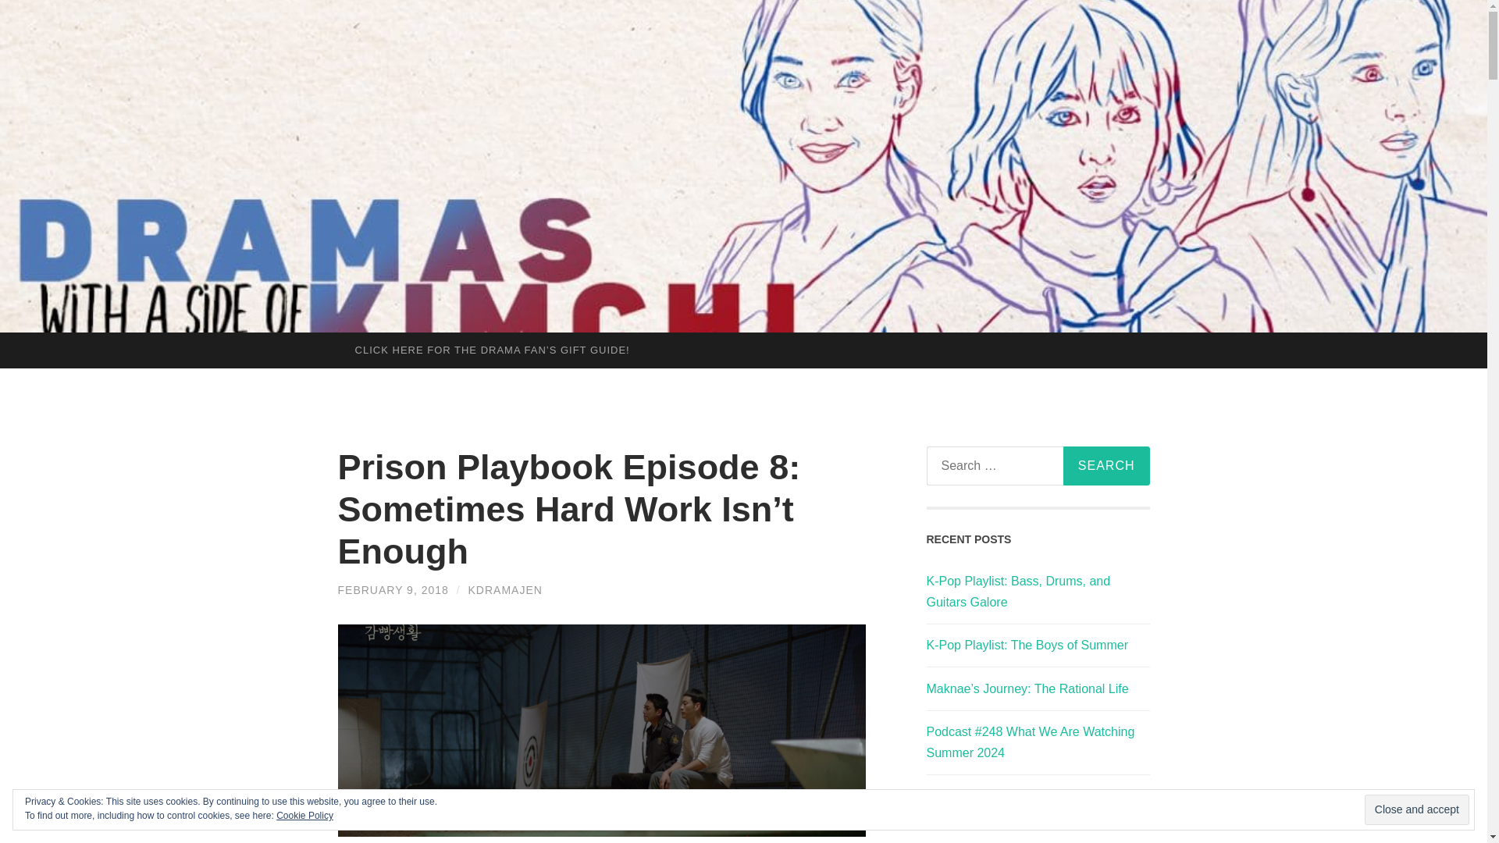 Image resolution: width=1499 pixels, height=843 pixels. What do you see at coordinates (16, 344) in the screenshot?
I see `SKIP TO CONTENT` at bounding box center [16, 344].